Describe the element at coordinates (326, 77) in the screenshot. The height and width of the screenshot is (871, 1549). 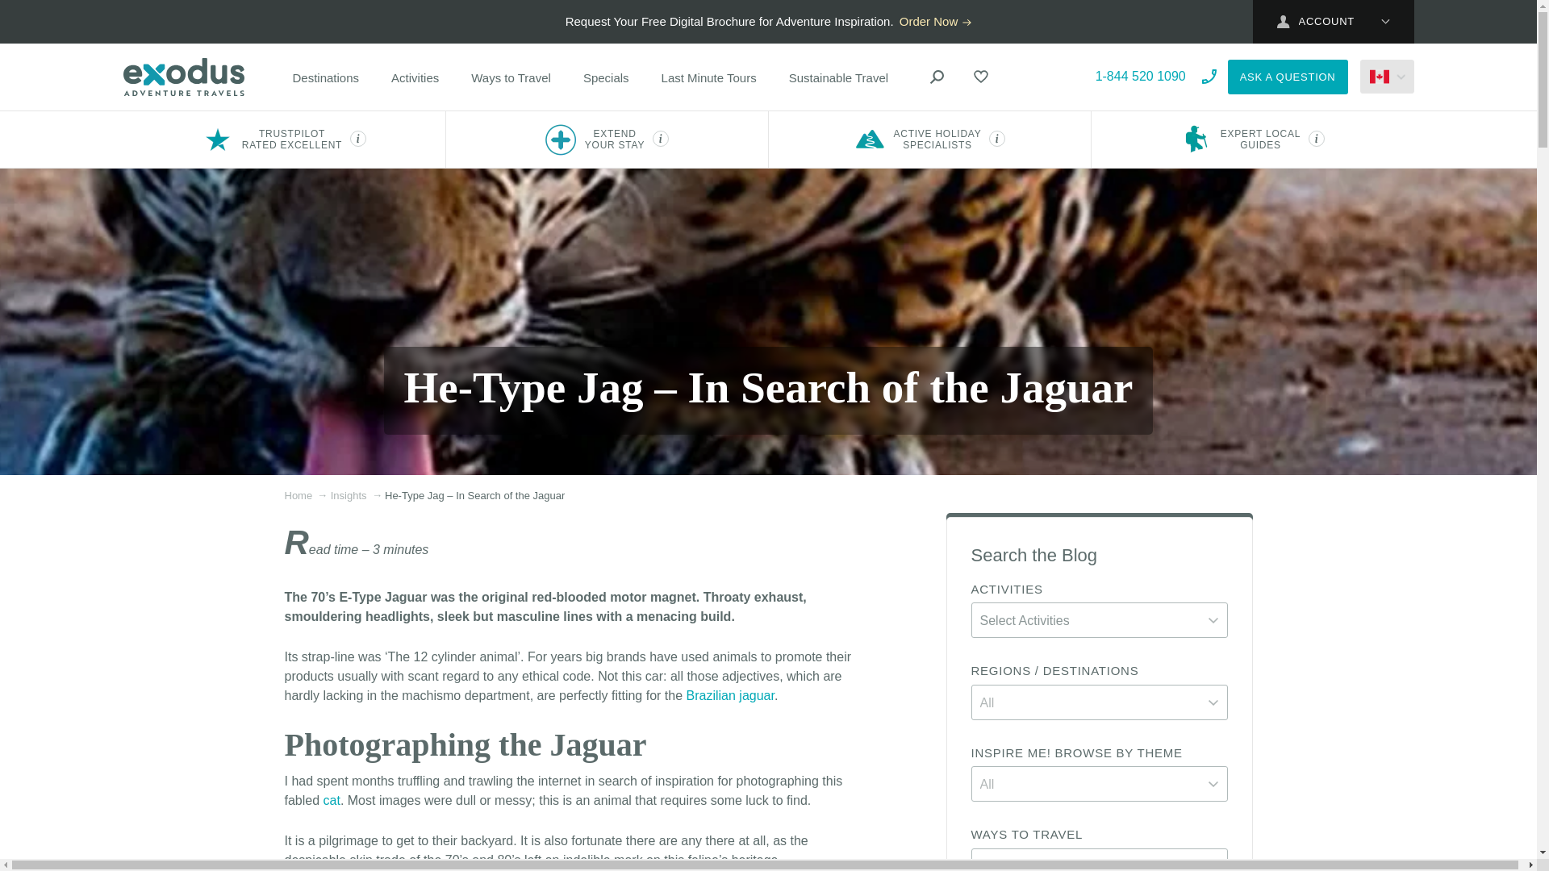
I see `Destinations` at that location.